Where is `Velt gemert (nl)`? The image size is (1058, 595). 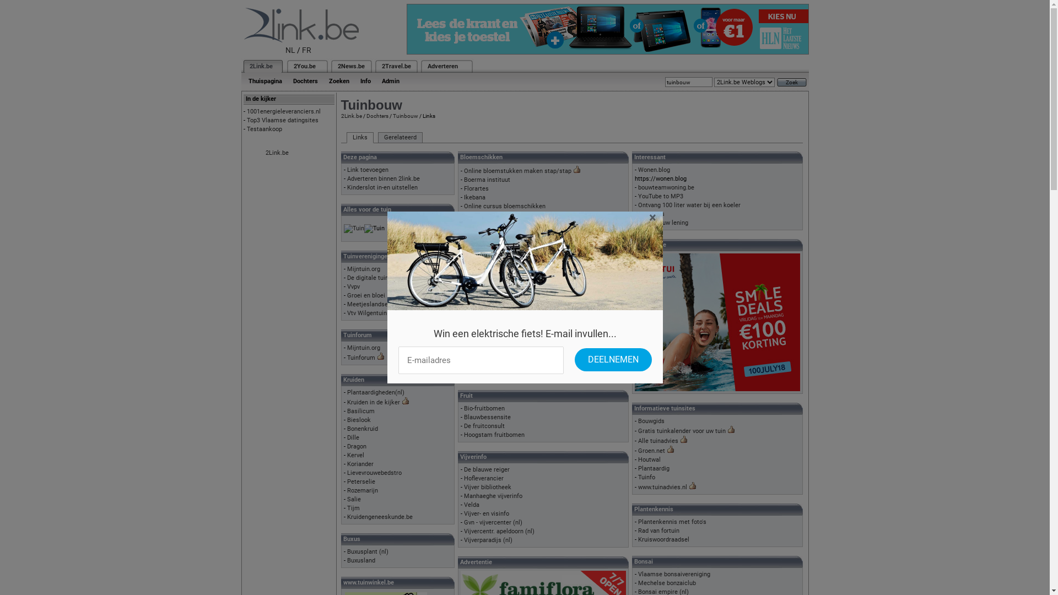 Velt gemert (nl) is located at coordinates (486, 329).